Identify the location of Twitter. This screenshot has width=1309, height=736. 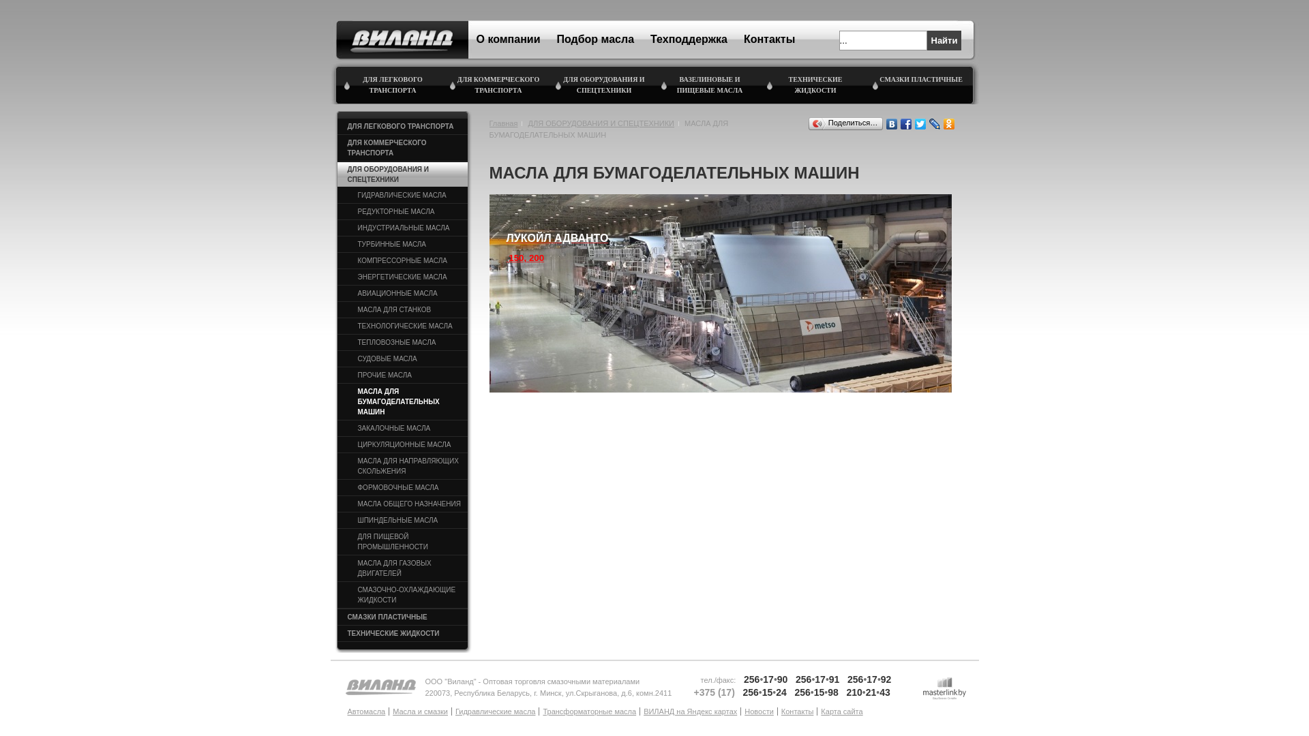
(920, 124).